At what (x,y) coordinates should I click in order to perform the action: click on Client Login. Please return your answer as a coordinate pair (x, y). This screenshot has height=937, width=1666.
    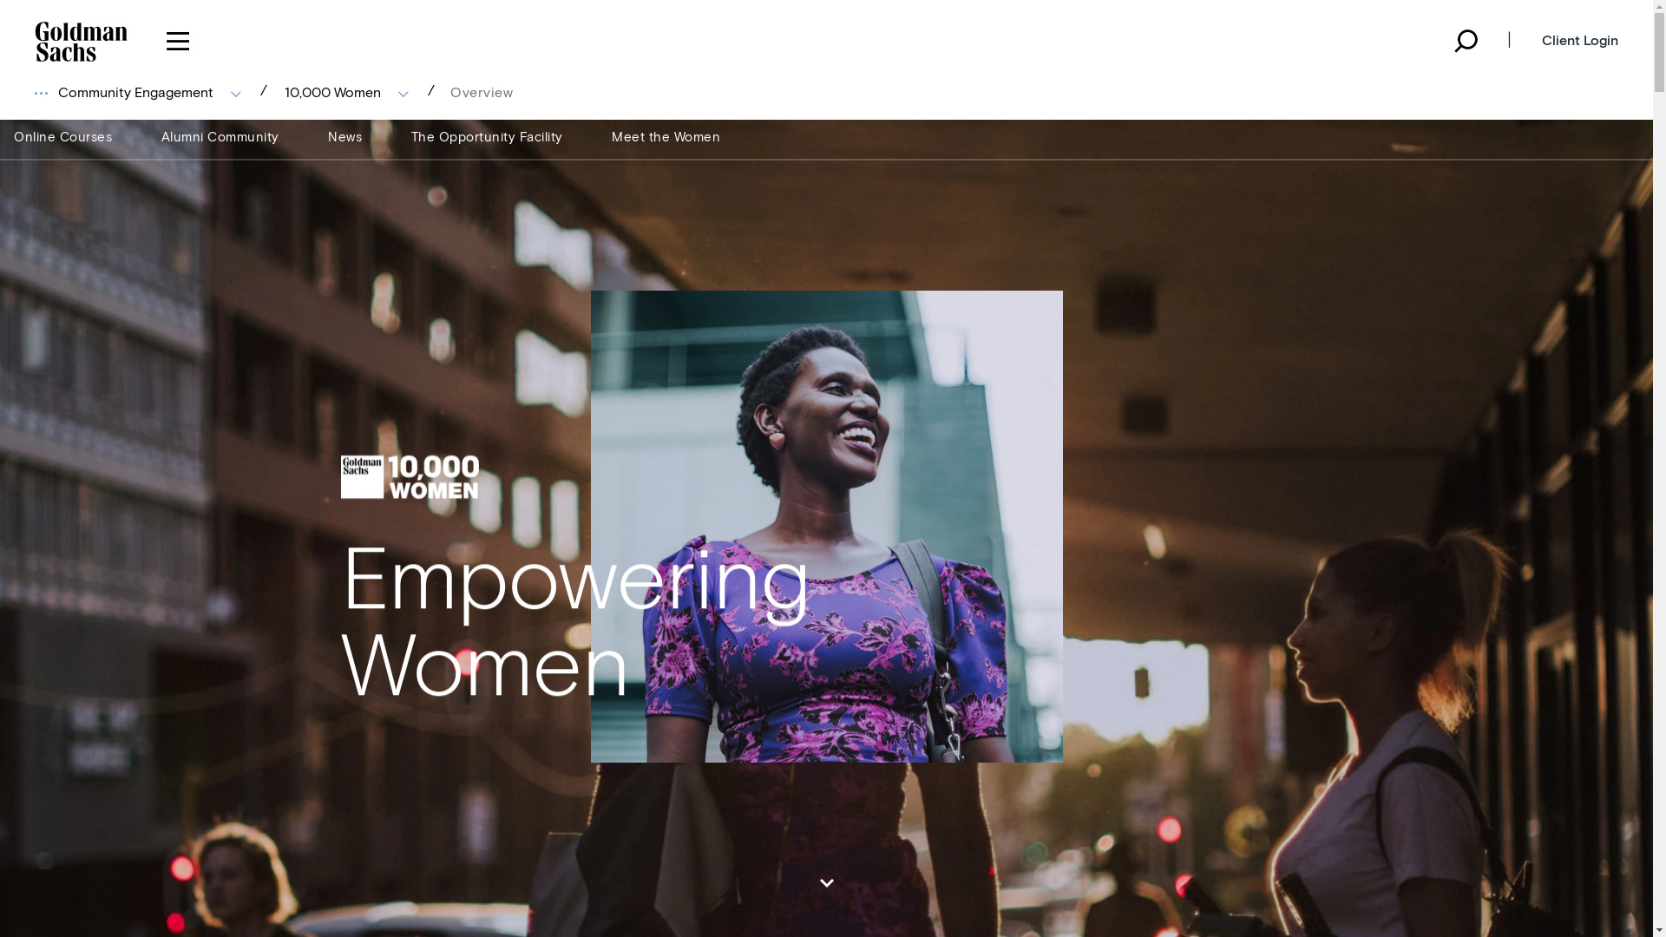
    Looking at the image, I should click on (1576, 42).